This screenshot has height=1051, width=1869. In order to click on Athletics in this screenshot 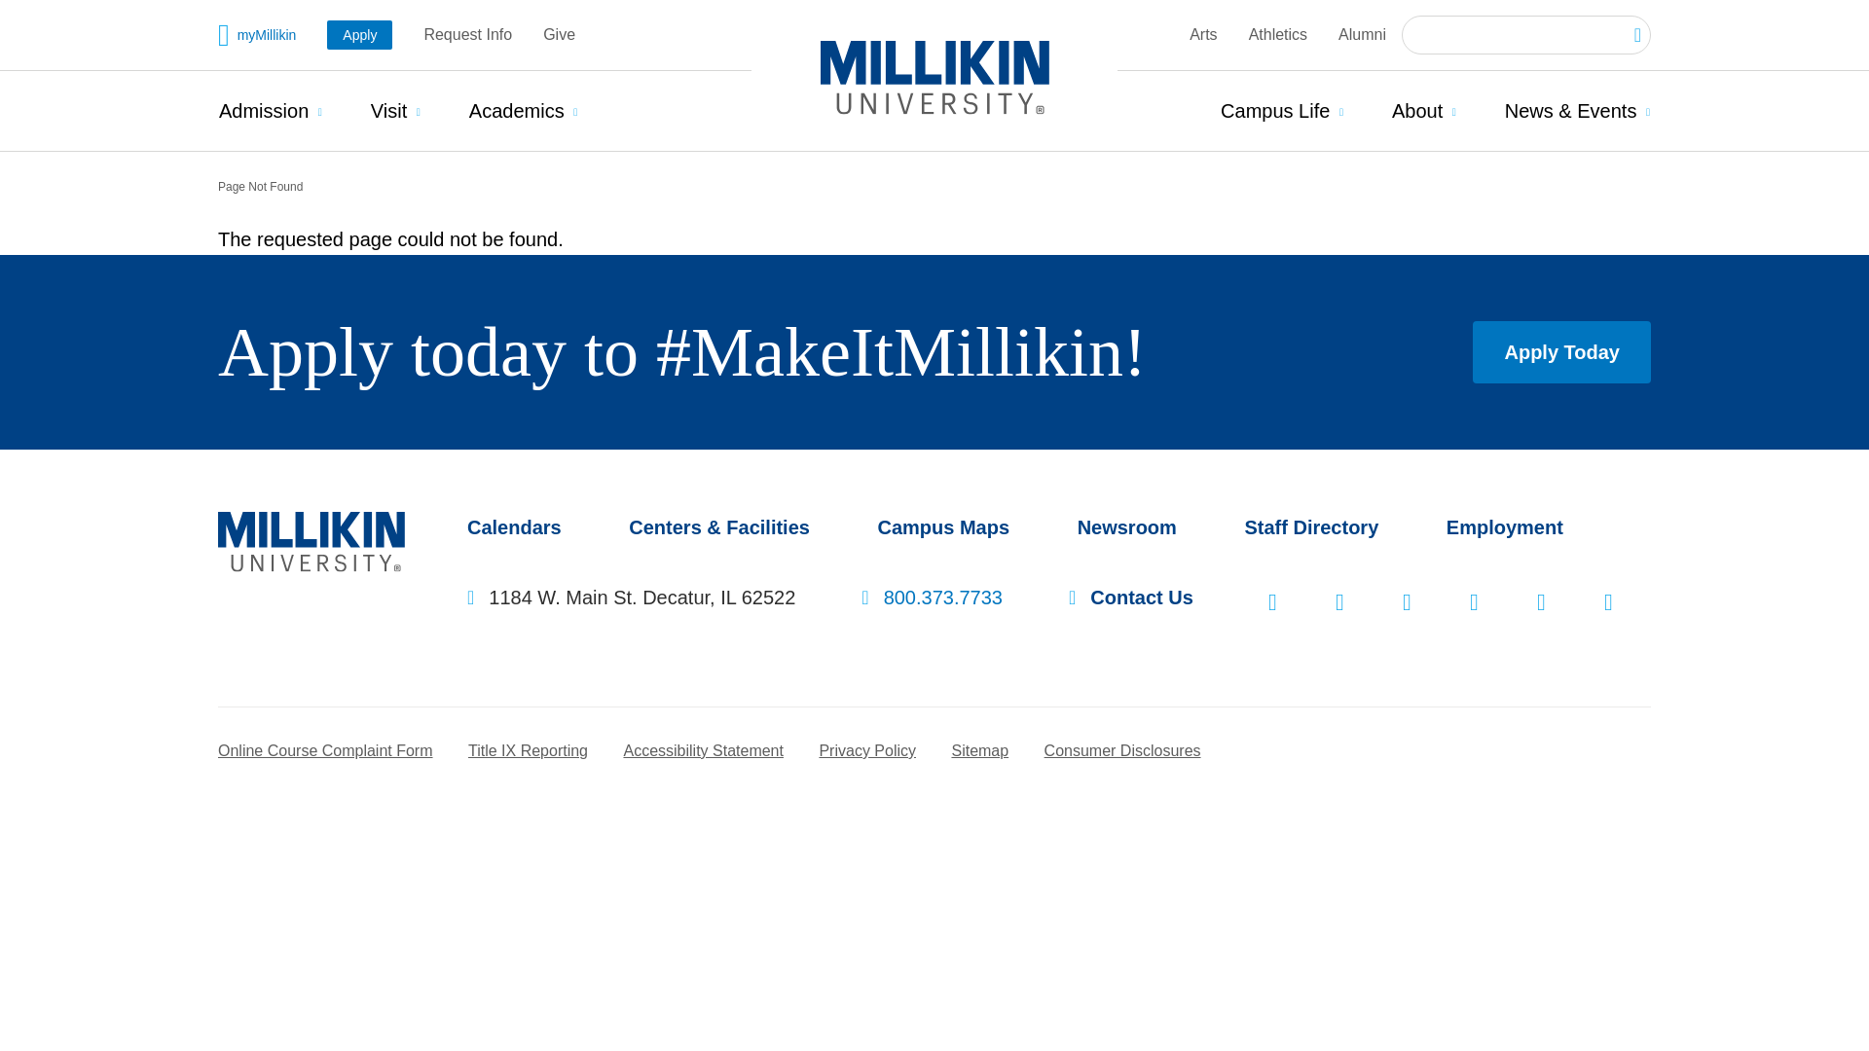, I will do `click(1277, 35)`.